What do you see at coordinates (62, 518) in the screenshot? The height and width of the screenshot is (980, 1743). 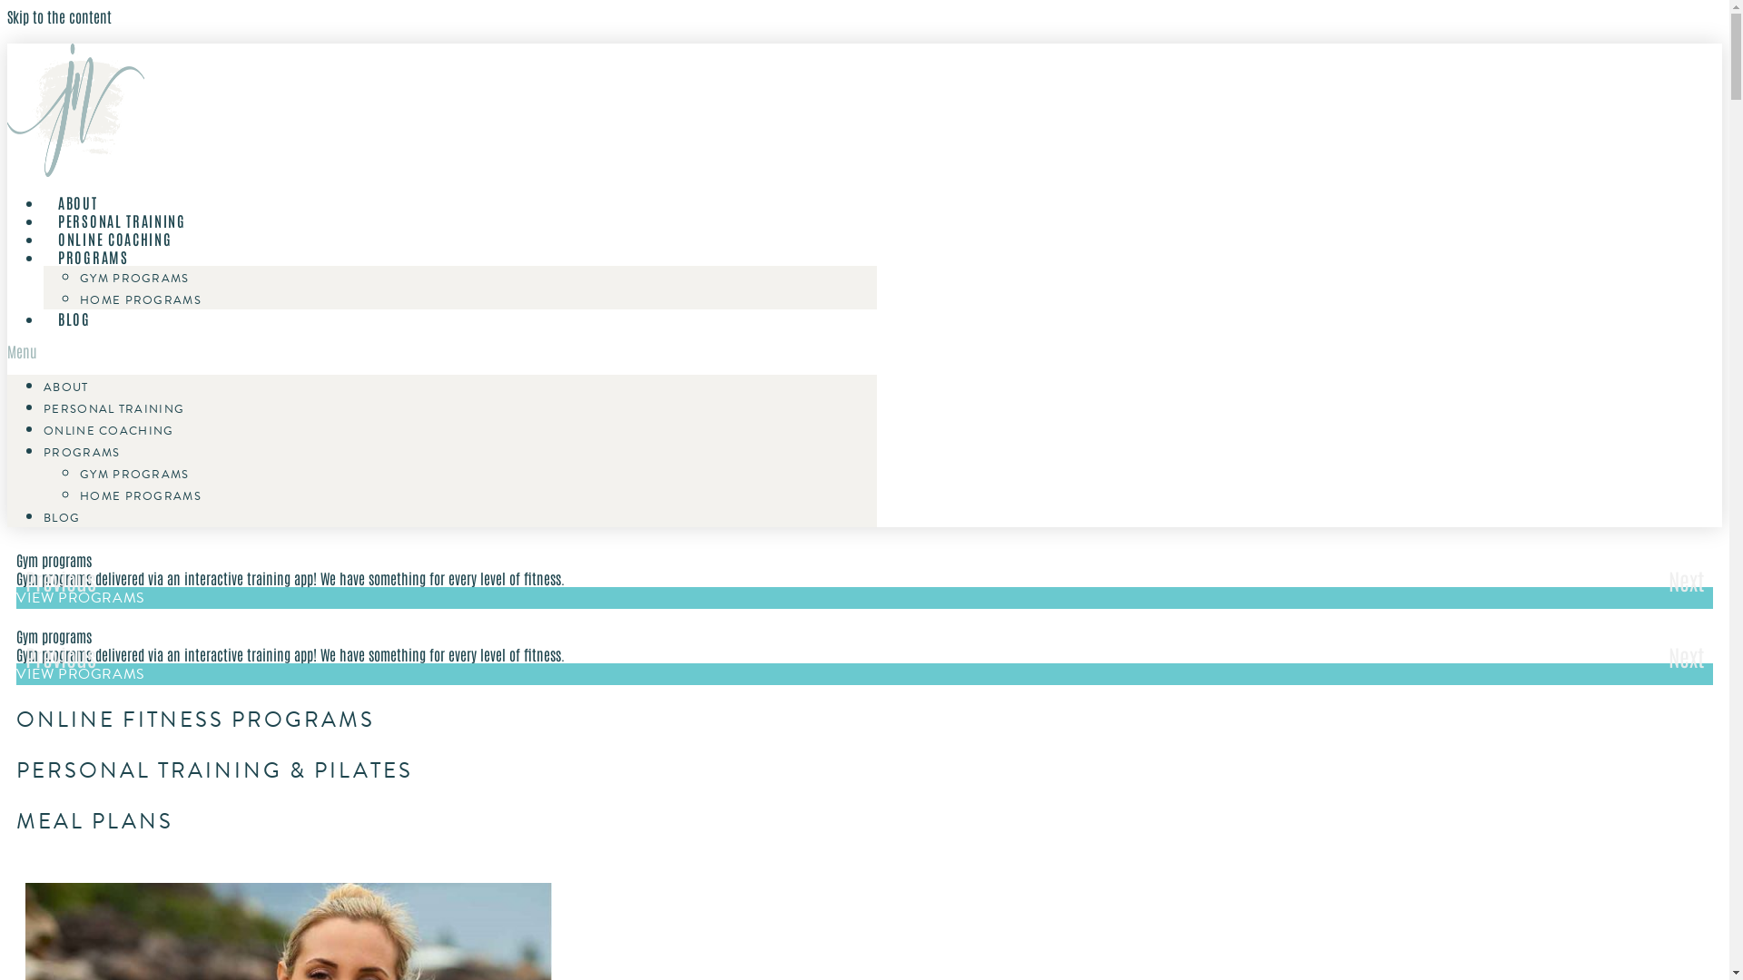 I see `BLOG` at bounding box center [62, 518].